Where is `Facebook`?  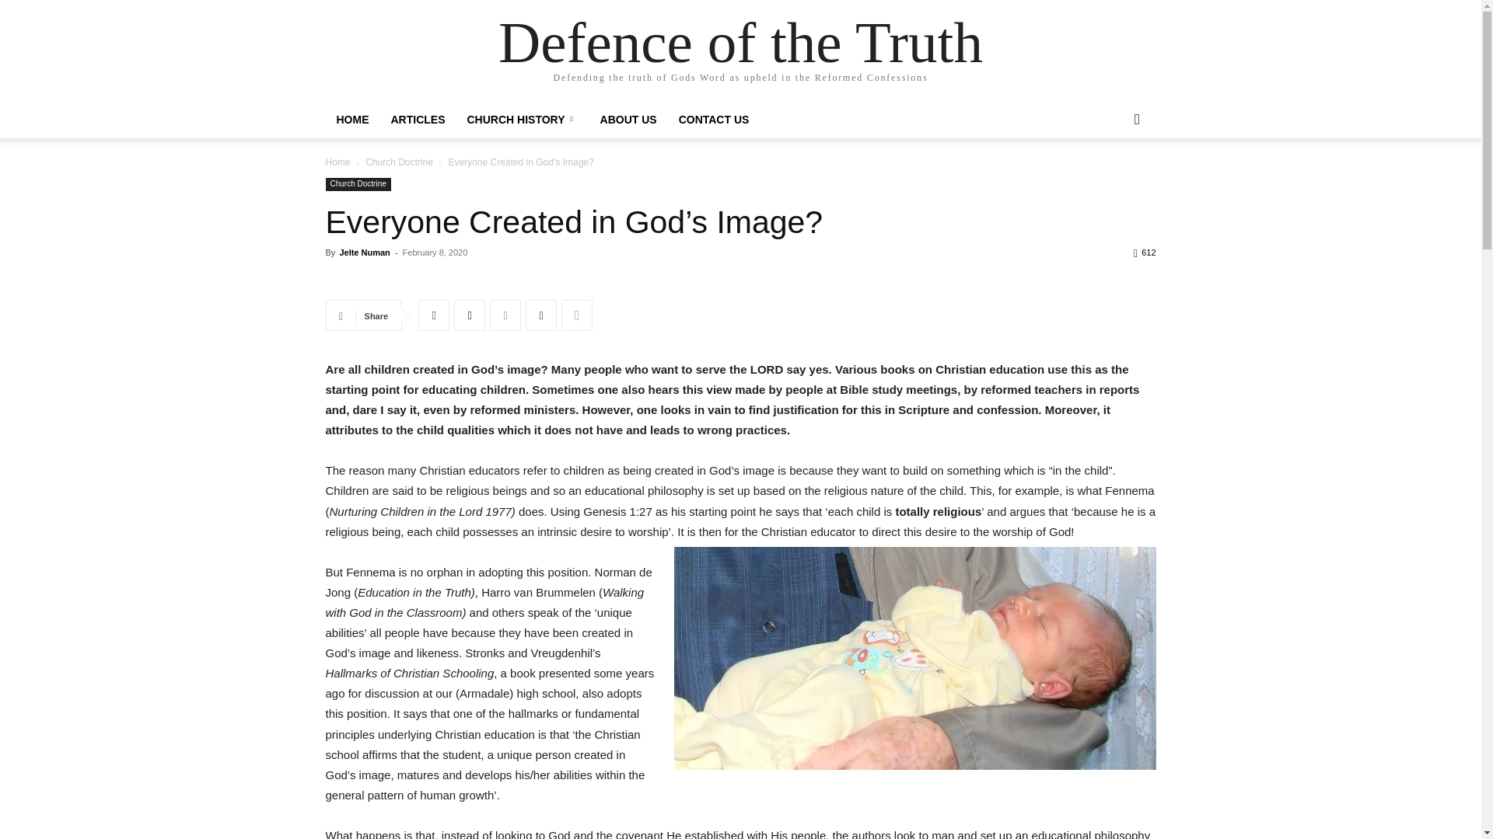 Facebook is located at coordinates (505, 315).